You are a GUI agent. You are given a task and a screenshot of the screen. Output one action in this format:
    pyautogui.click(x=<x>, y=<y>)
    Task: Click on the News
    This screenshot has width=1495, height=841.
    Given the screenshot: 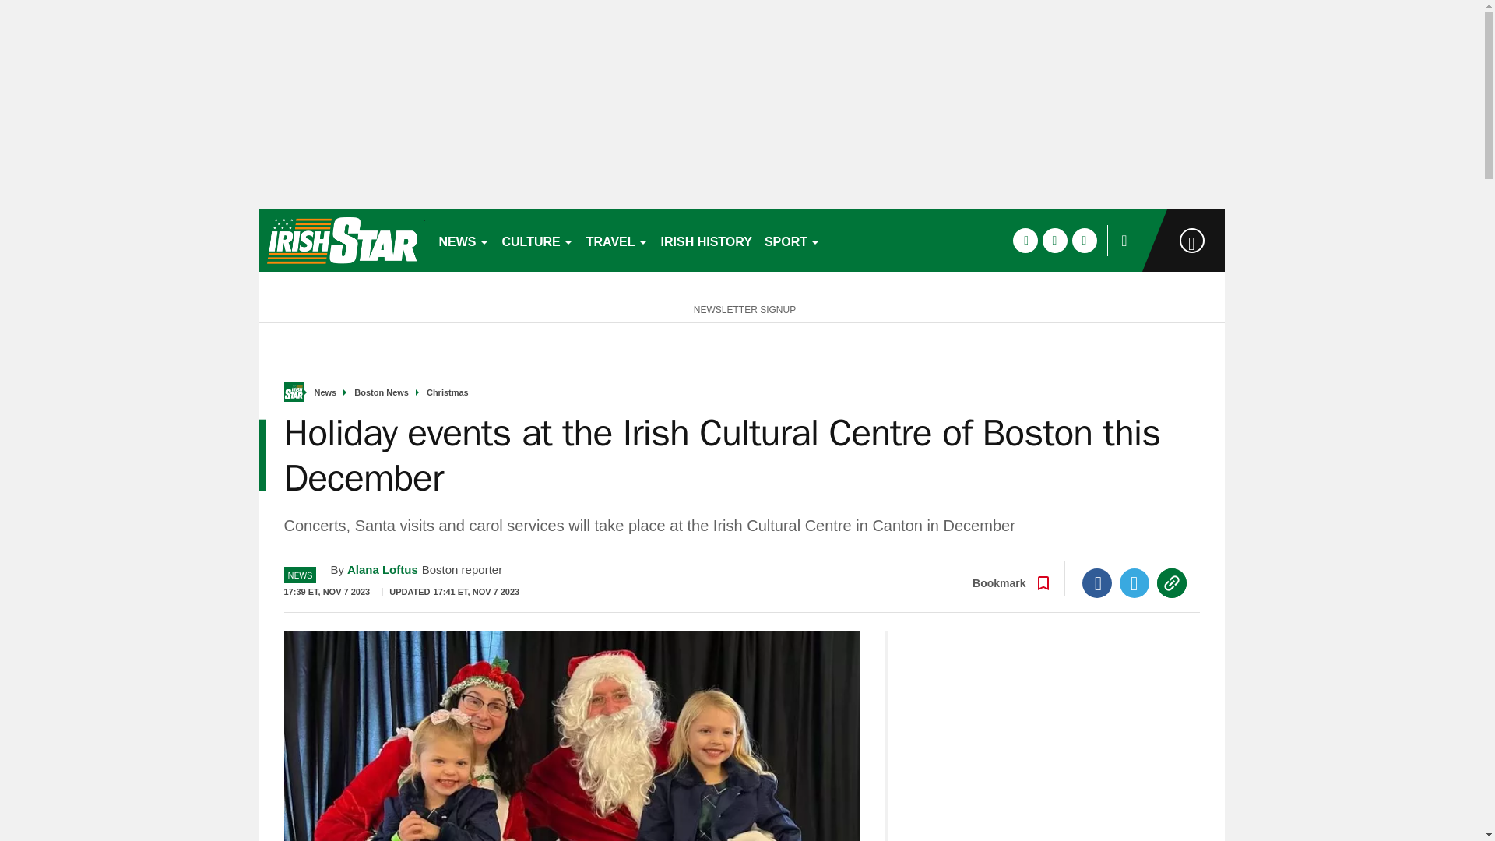 What is the action you would take?
    pyautogui.click(x=325, y=392)
    